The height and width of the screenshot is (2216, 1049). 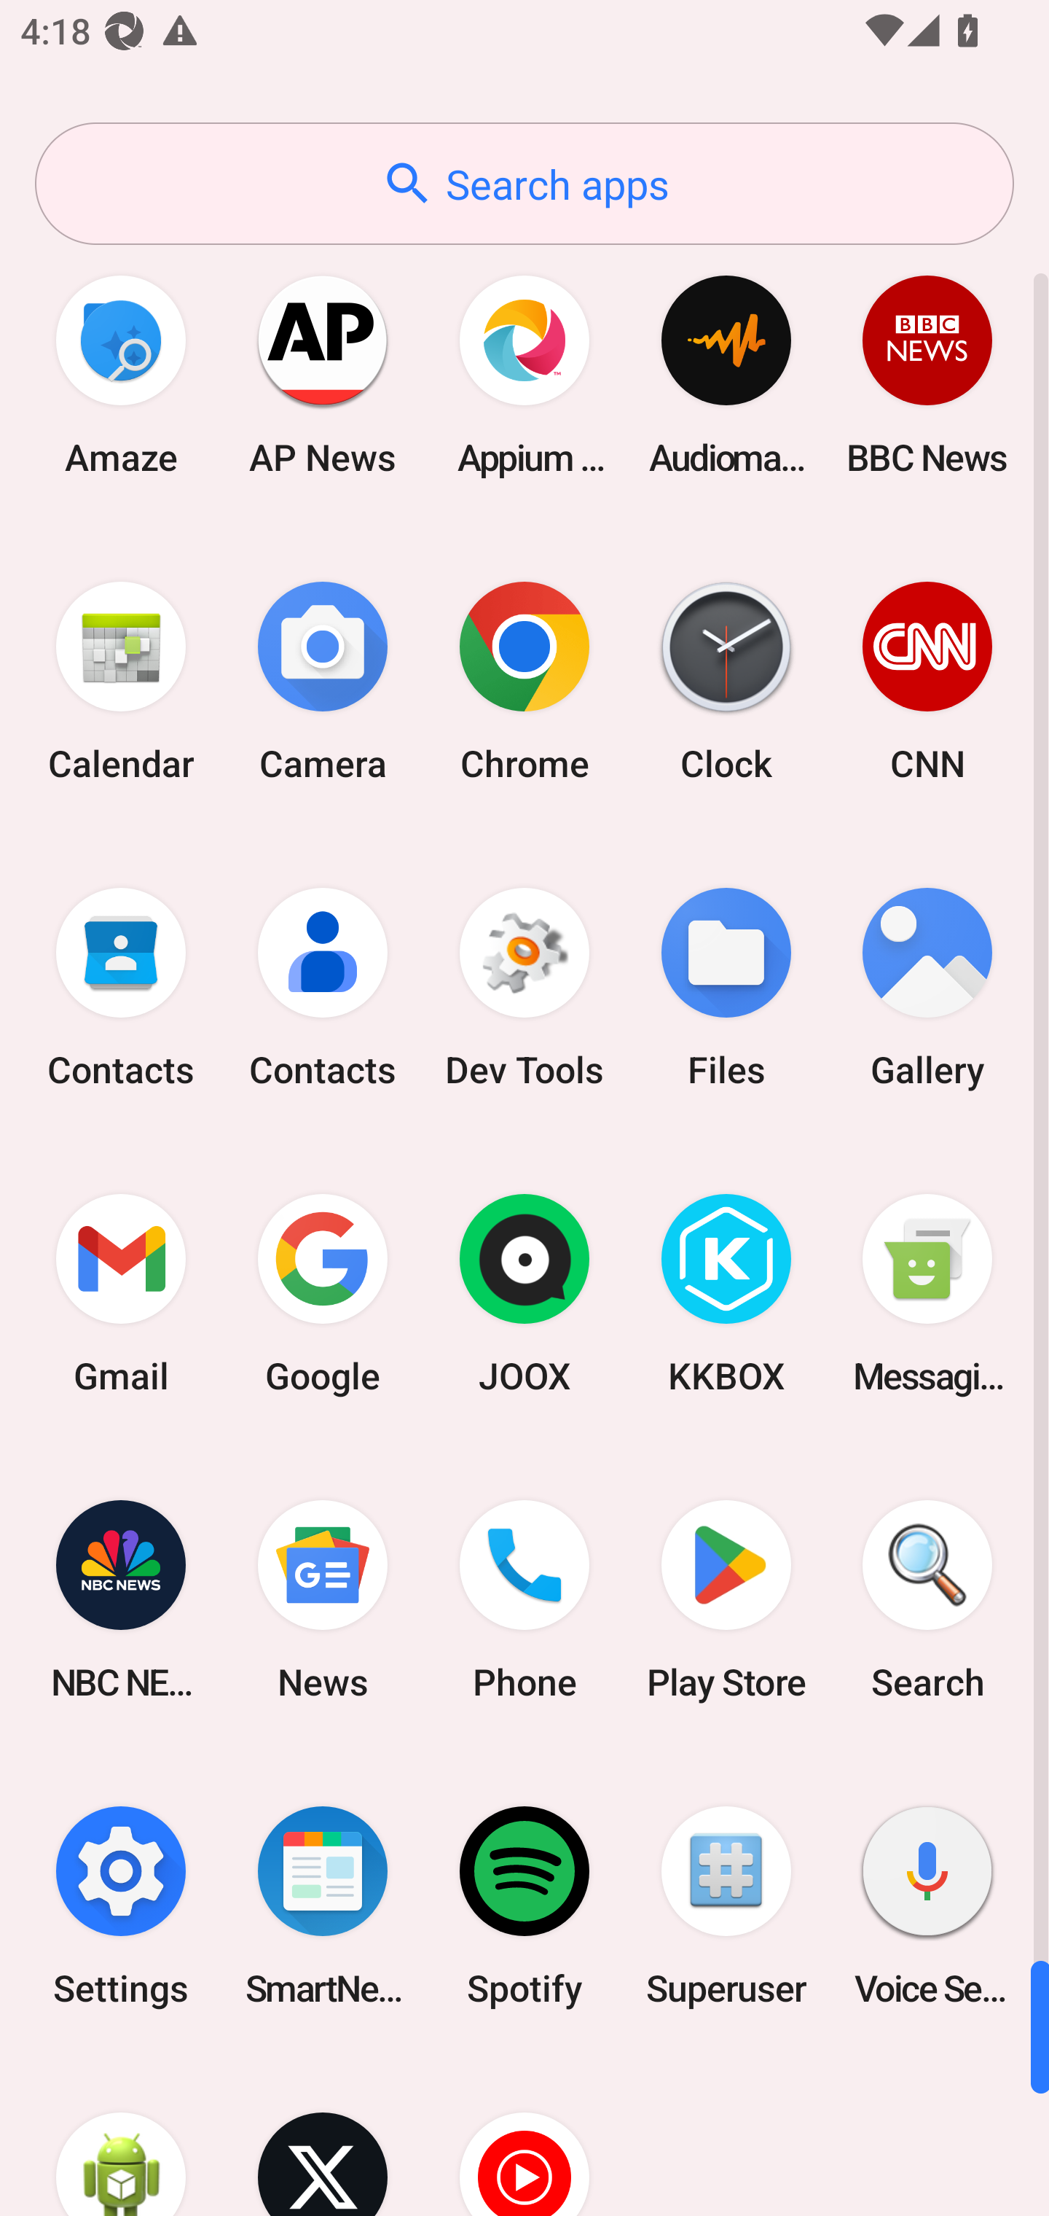 I want to click on Google, so click(x=323, y=1294).